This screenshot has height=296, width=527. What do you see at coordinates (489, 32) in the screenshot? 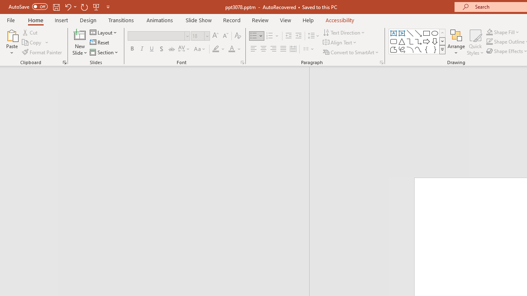
I see `Shape Fill Dark Green, Accent 2` at bounding box center [489, 32].